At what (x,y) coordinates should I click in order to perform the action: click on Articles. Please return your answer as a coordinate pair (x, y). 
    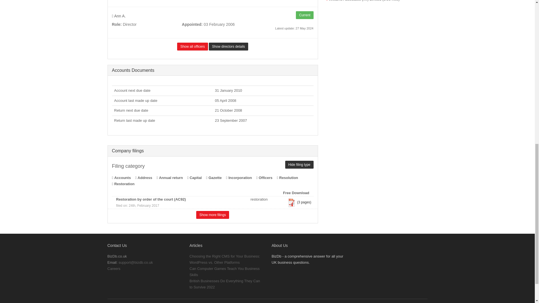
    Looking at the image, I should click on (196, 245).